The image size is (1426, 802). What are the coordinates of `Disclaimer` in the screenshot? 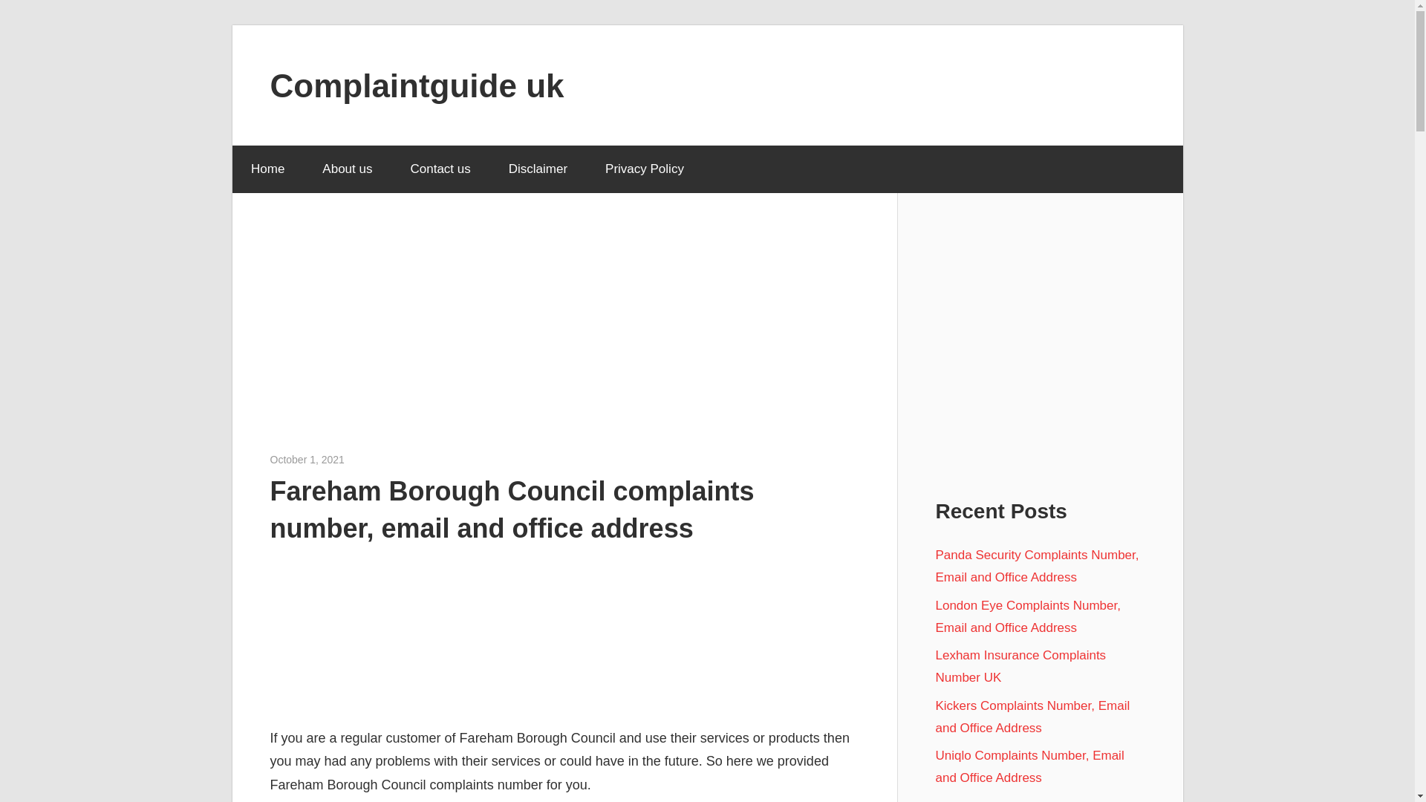 It's located at (538, 169).